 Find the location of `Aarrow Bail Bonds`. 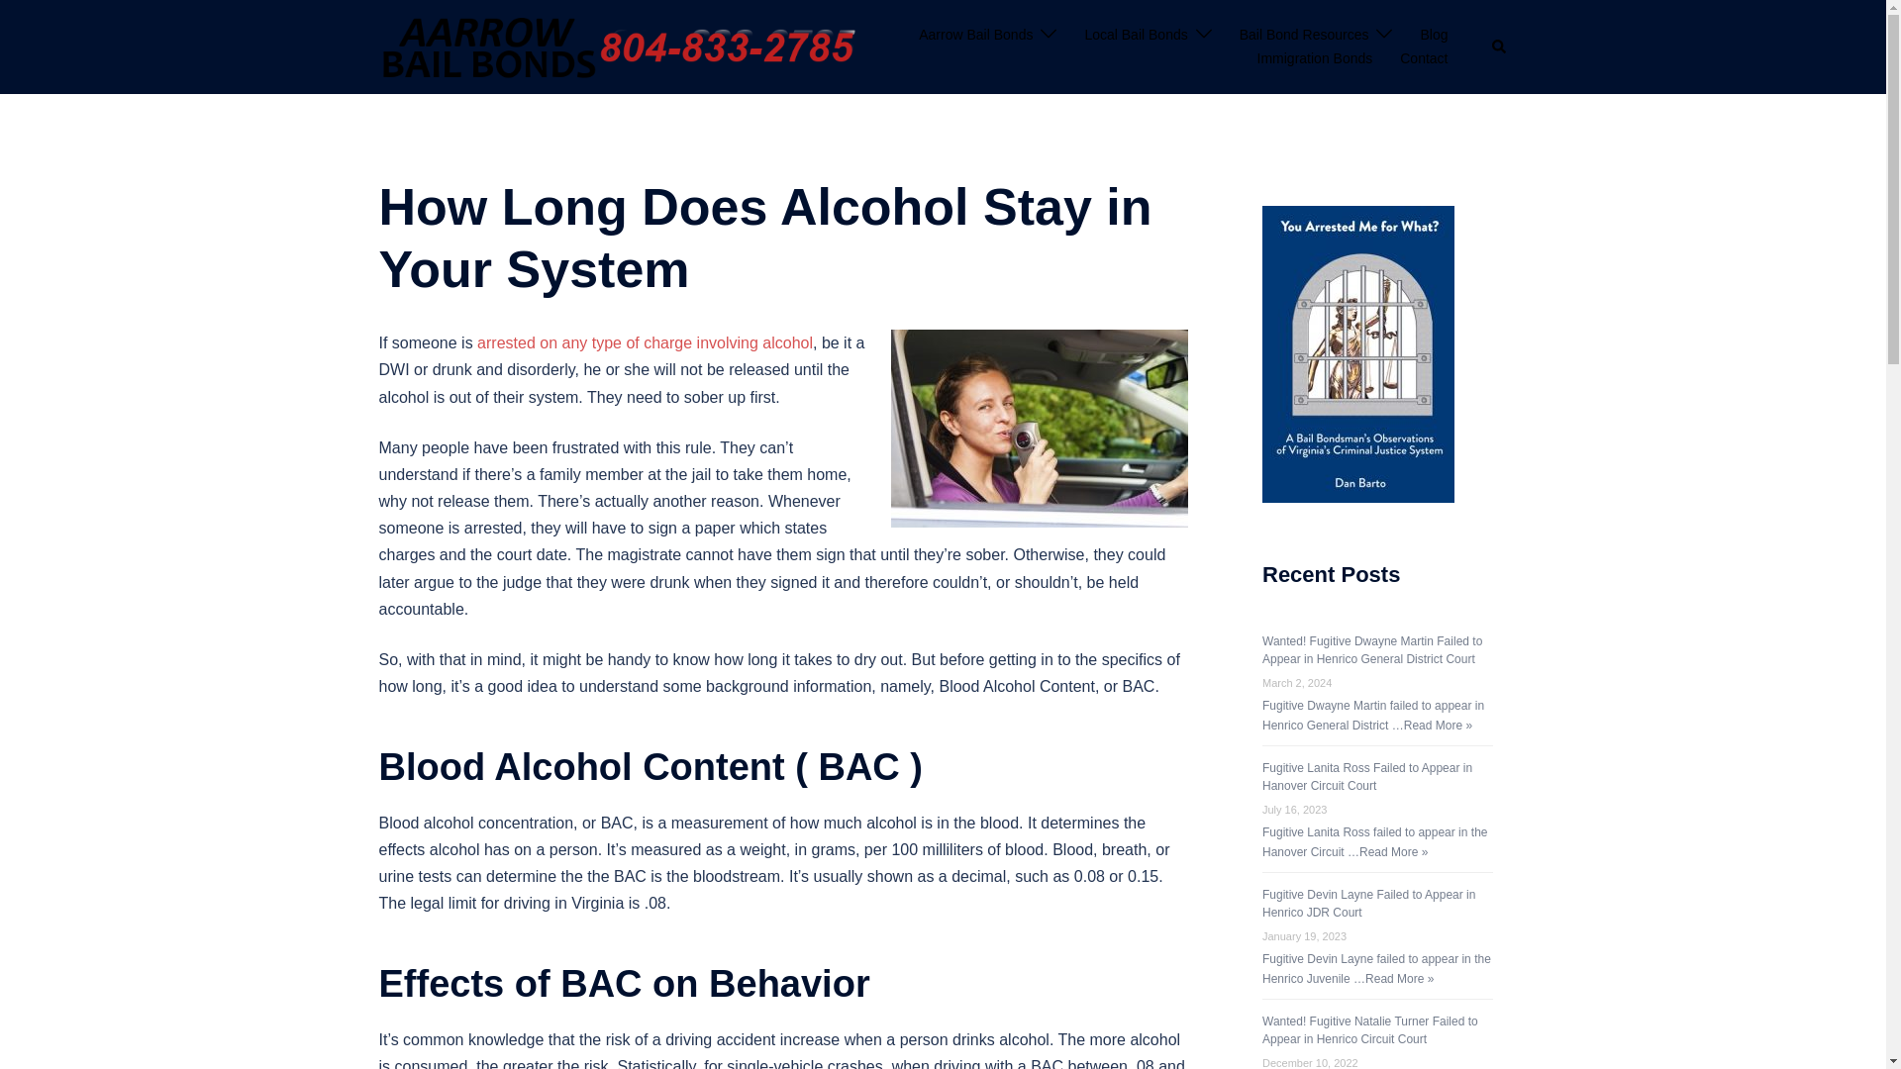

Aarrow Bail Bonds is located at coordinates (974, 35).